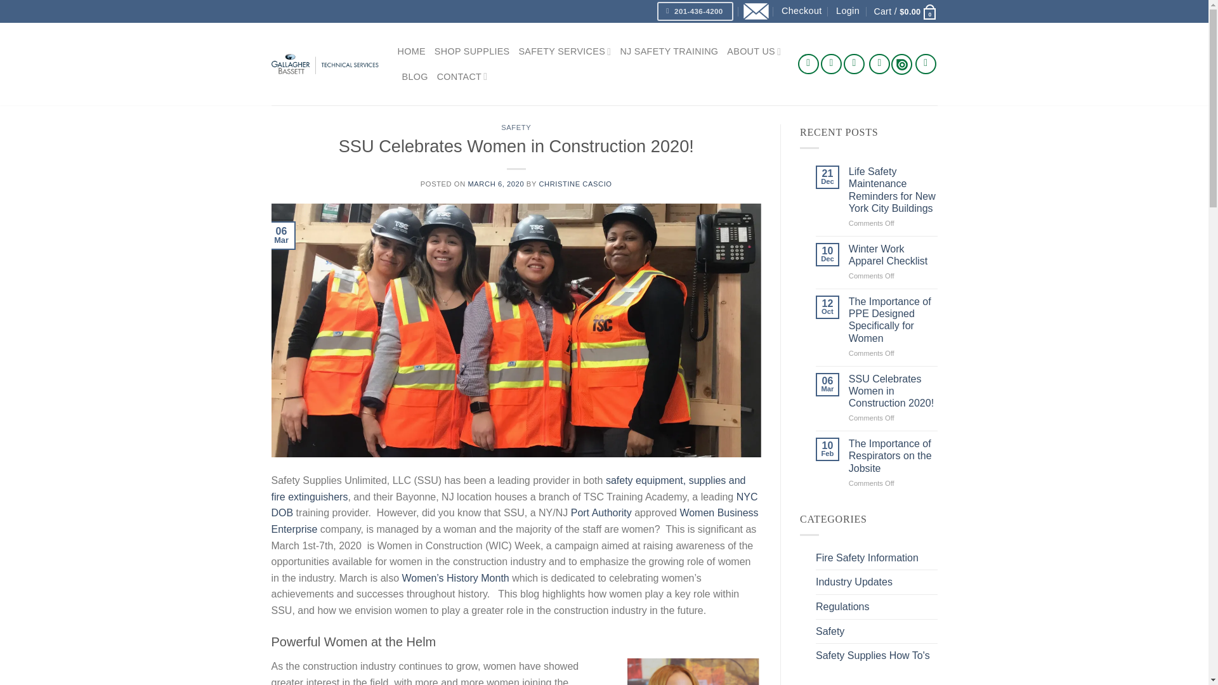  Describe the element at coordinates (902, 63) in the screenshot. I see `Follow on Issuu` at that location.